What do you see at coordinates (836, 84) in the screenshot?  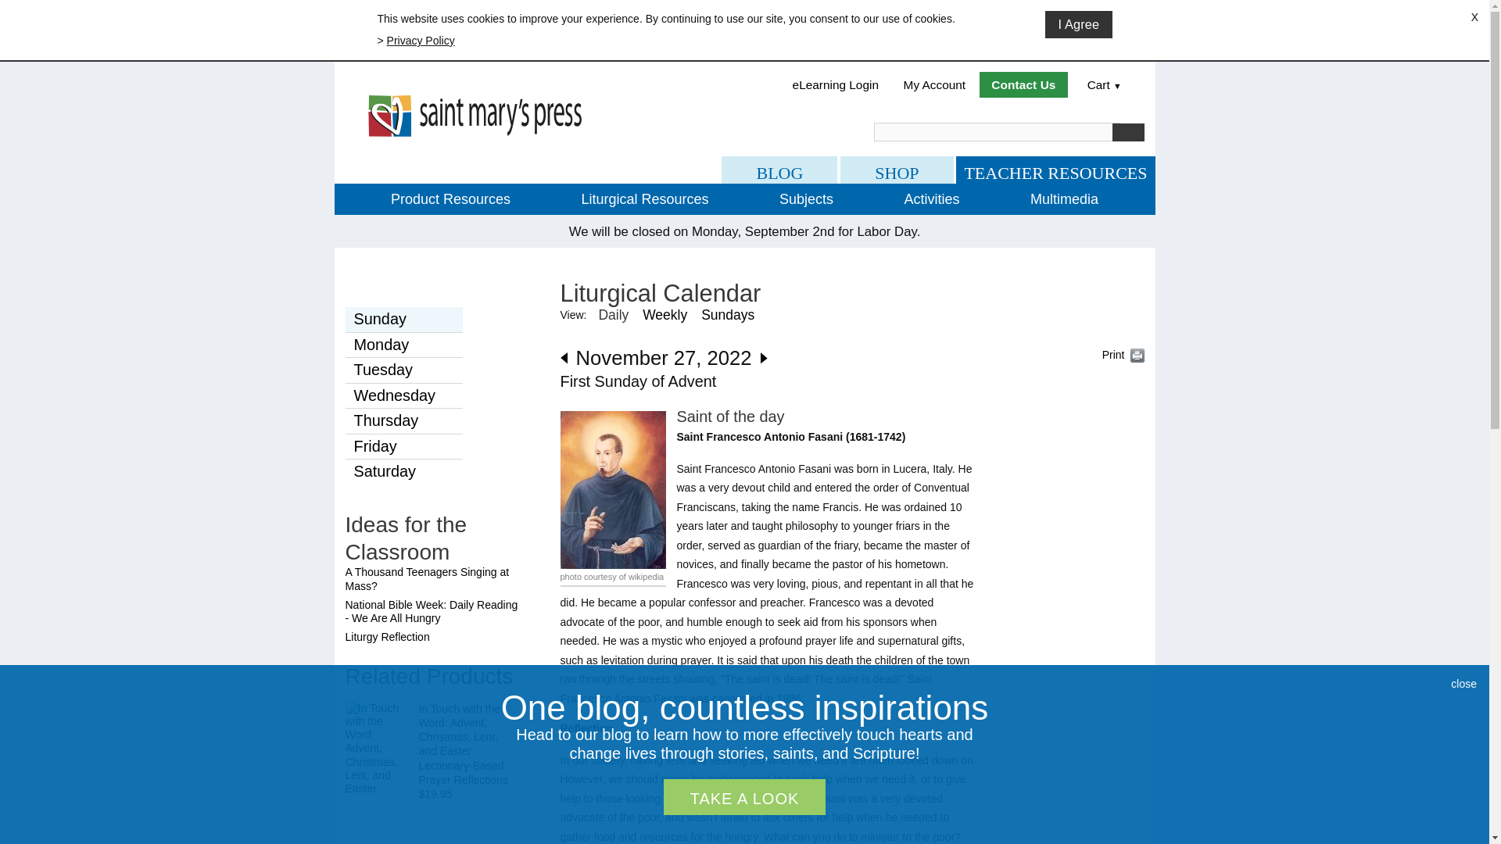 I see `eLearning Login` at bounding box center [836, 84].